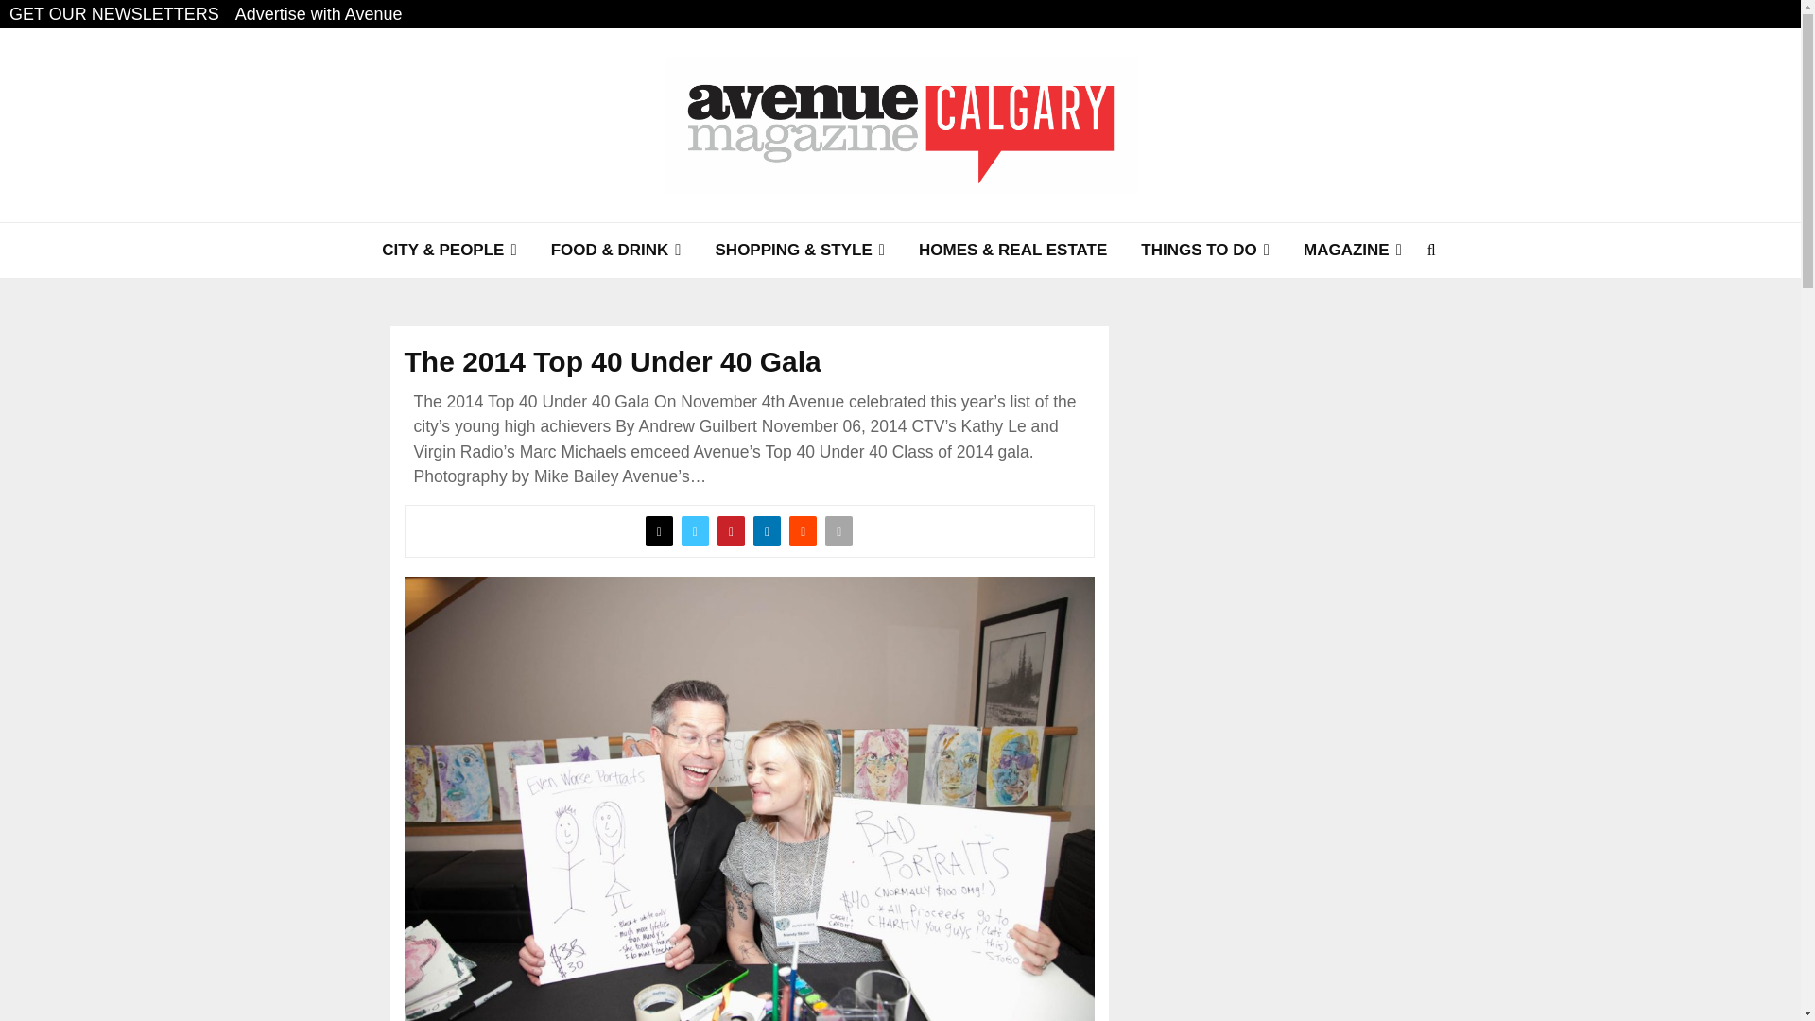  I want to click on THINGS TO DO, so click(1204, 250).